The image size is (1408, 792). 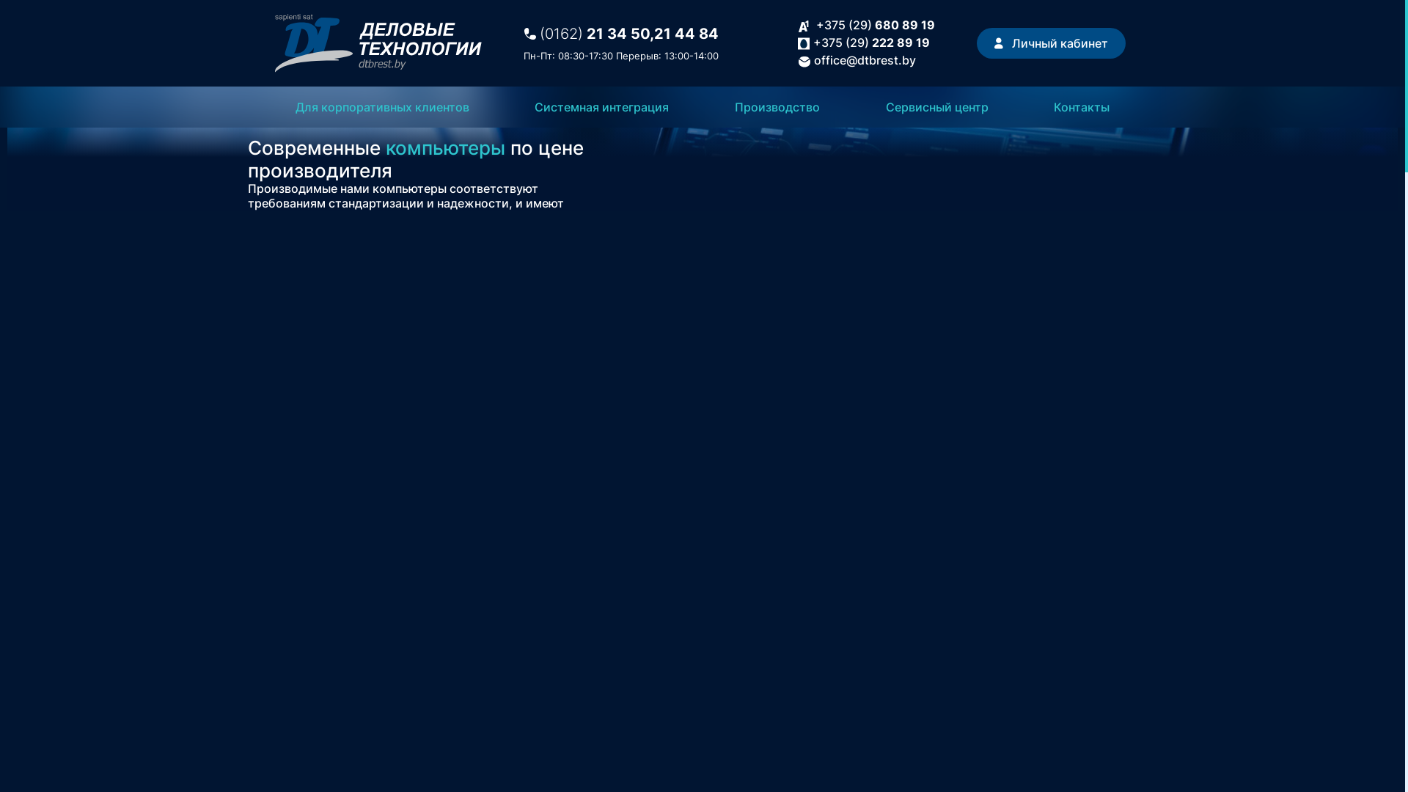 What do you see at coordinates (597, 34) in the screenshot?
I see `(0162) 21 34 50,` at bounding box center [597, 34].